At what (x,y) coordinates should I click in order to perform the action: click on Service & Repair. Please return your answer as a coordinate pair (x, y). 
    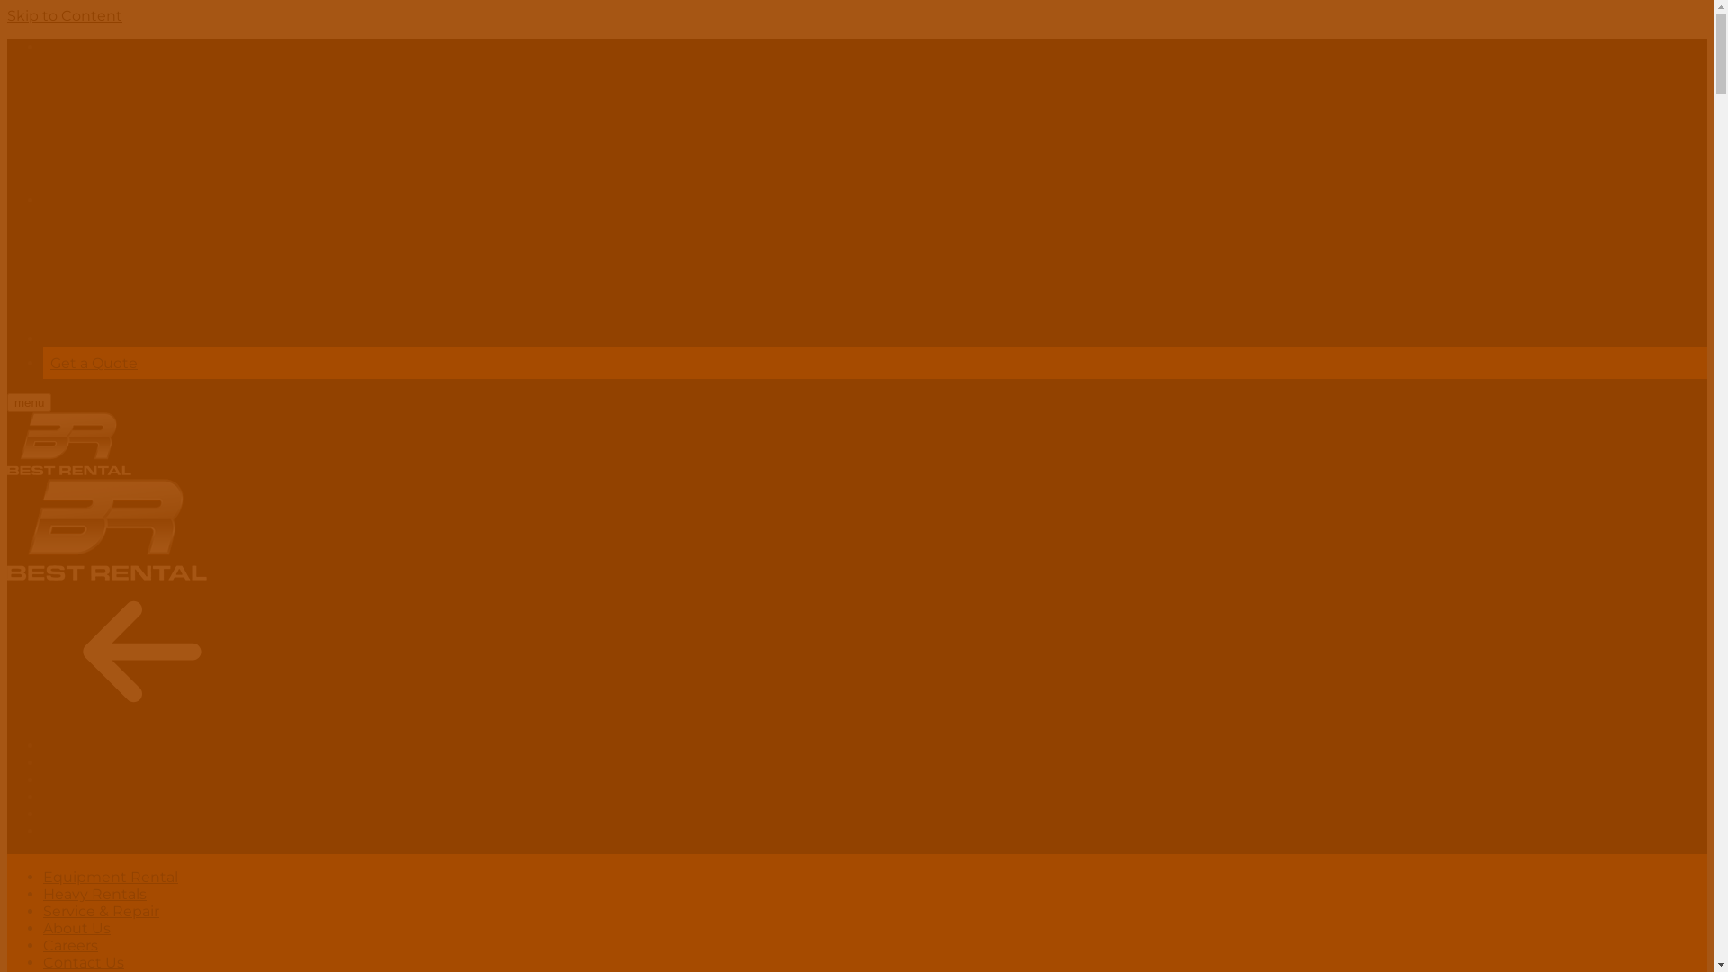
    Looking at the image, I should click on (101, 911).